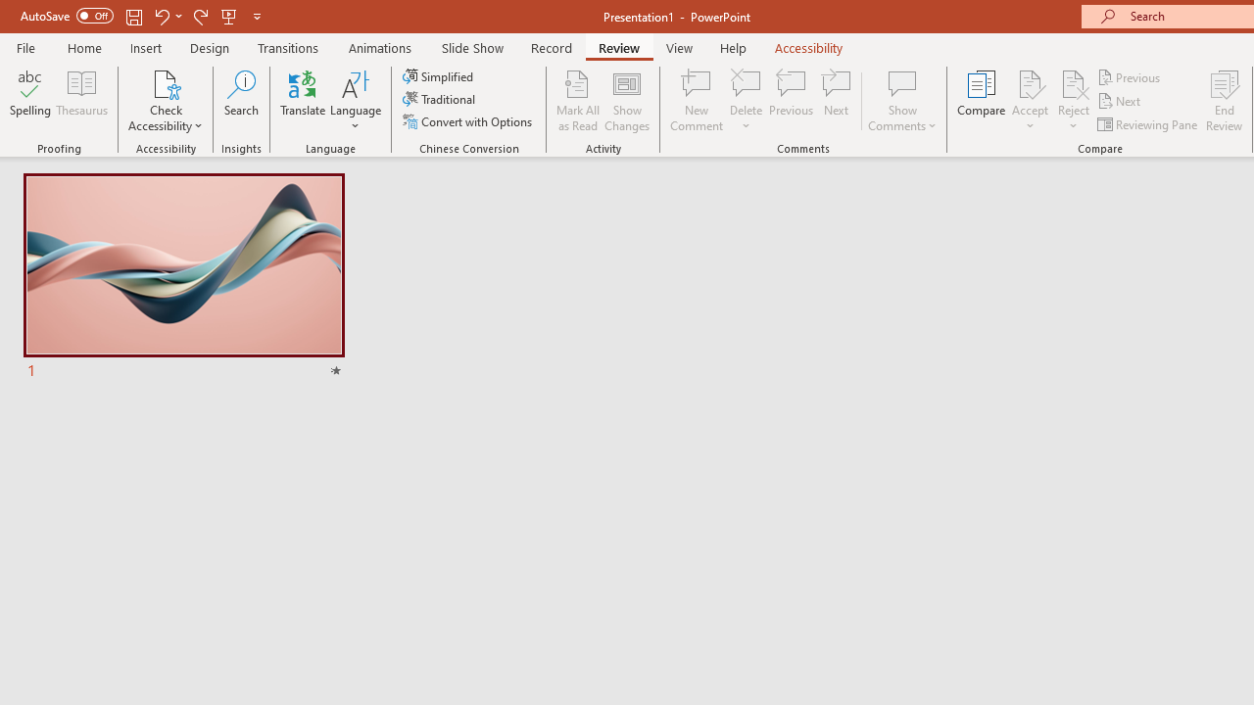 The width and height of the screenshot is (1254, 705). Describe the element at coordinates (1074, 100) in the screenshot. I see `Reject` at that location.